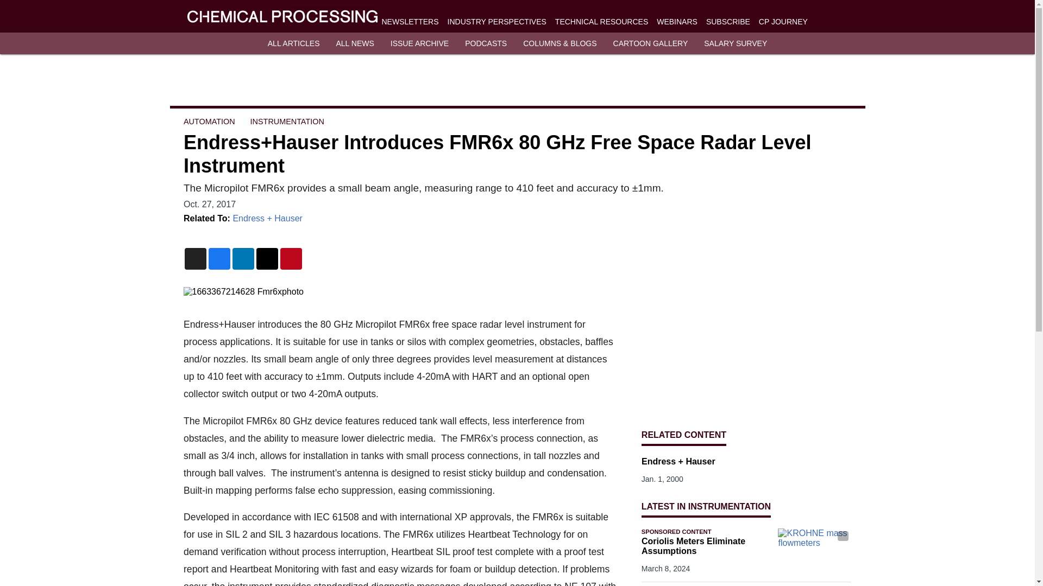 The height and width of the screenshot is (586, 1043). What do you see at coordinates (497, 22) in the screenshot?
I see `INDUSTRY PERSPECTIVES` at bounding box center [497, 22].